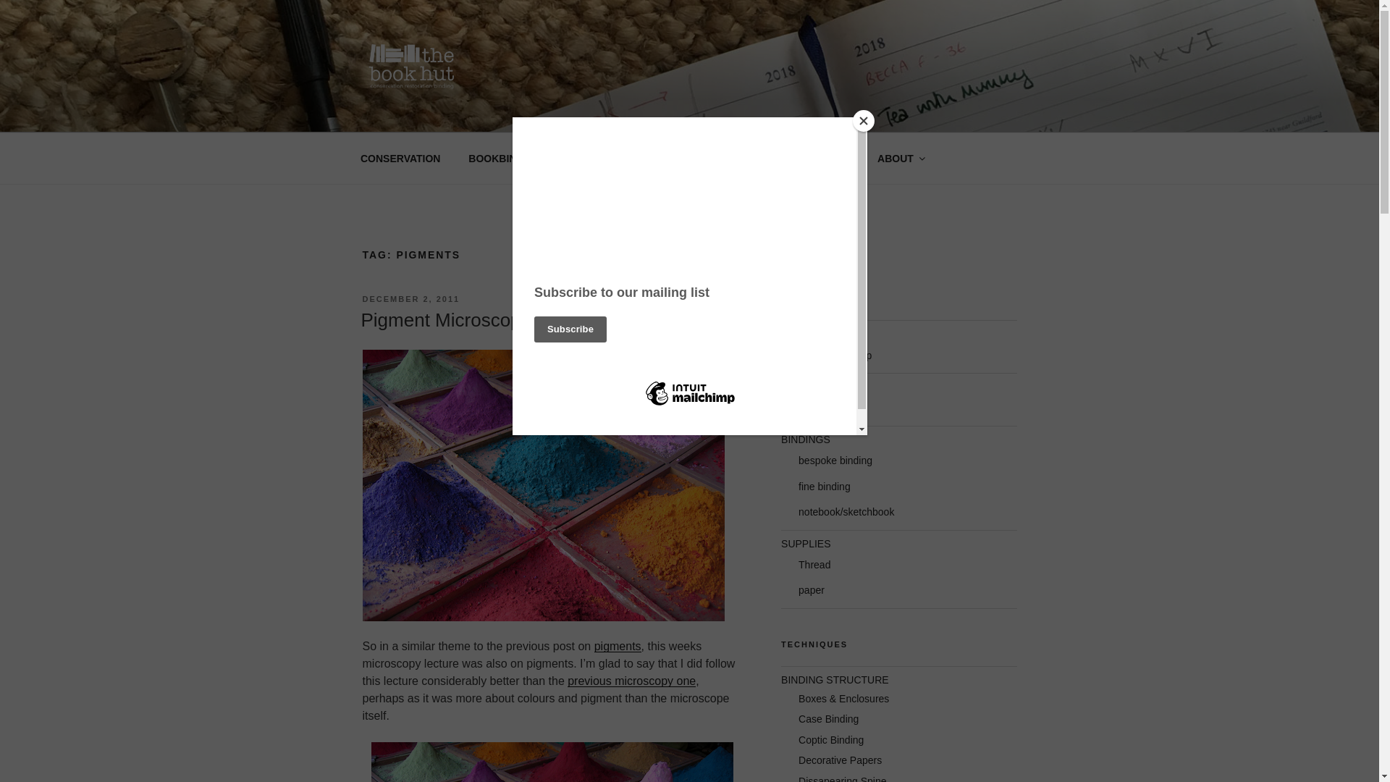  Describe the element at coordinates (400, 158) in the screenshot. I see `CONSERVATION` at that location.